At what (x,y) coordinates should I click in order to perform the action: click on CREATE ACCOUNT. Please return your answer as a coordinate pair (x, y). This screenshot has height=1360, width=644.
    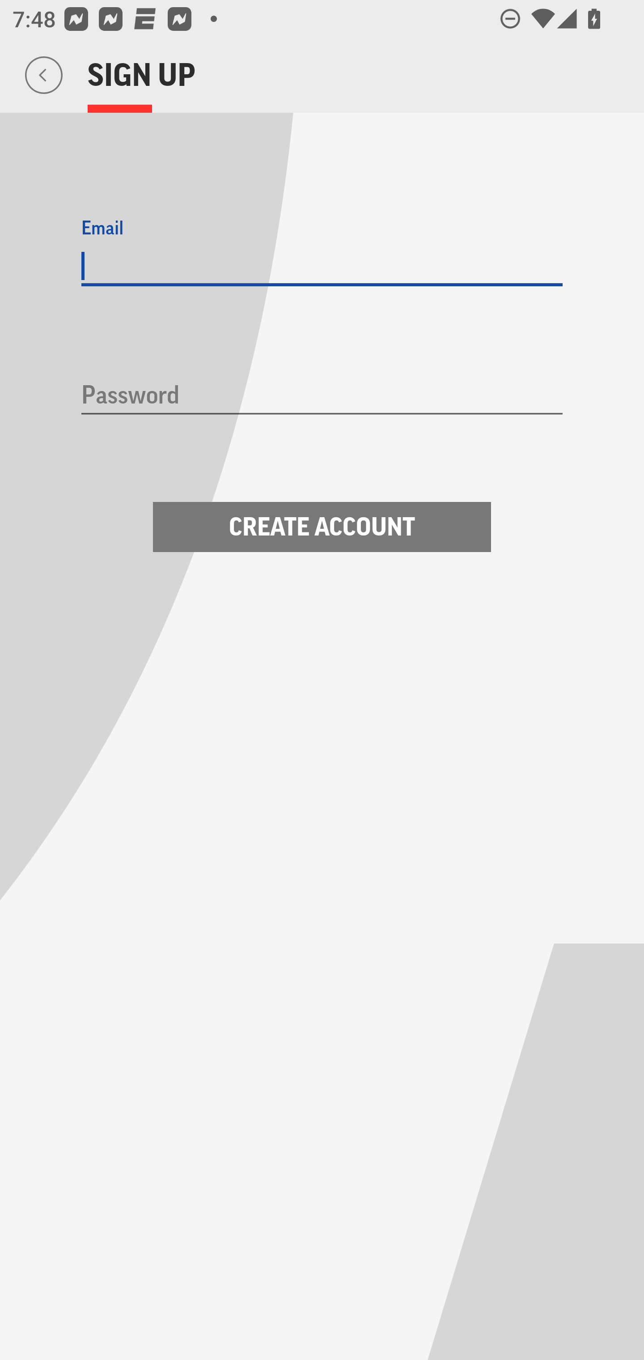
    Looking at the image, I should click on (322, 527).